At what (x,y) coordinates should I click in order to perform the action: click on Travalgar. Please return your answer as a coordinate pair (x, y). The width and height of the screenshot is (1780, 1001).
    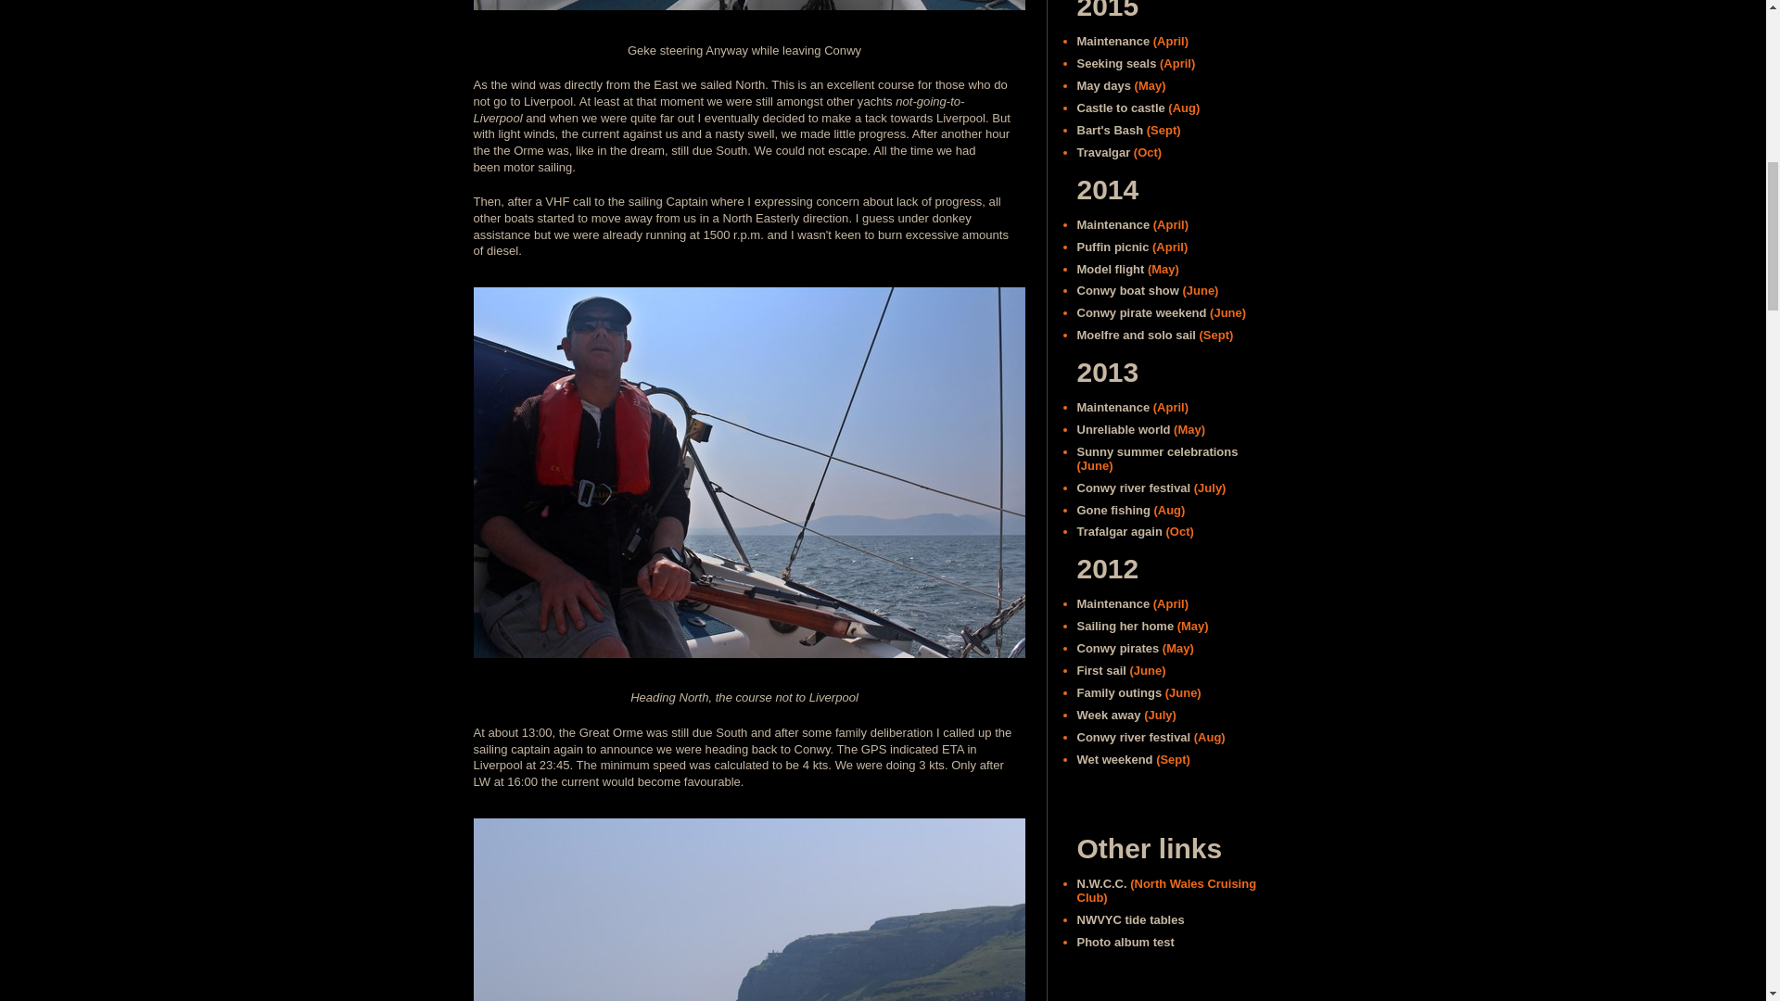
    Looking at the image, I should click on (1103, 152).